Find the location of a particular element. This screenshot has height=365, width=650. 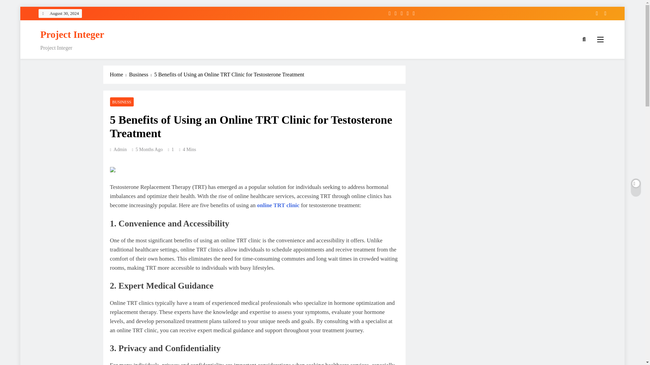

BUSINESS is located at coordinates (121, 102).